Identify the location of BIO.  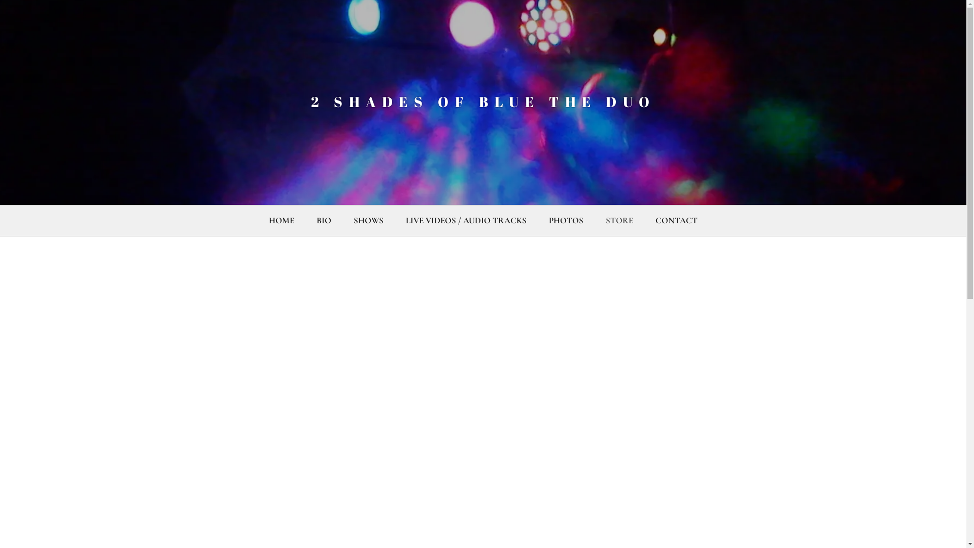
(324, 221).